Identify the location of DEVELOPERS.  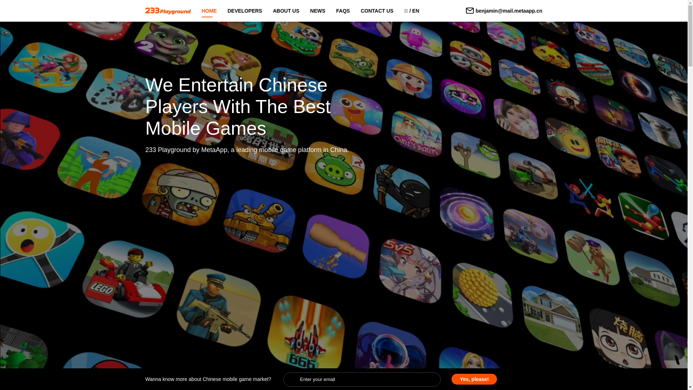
(245, 13).